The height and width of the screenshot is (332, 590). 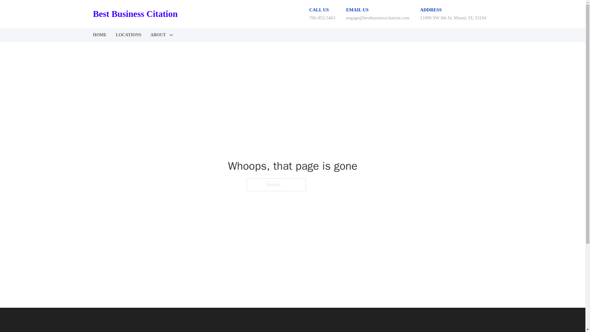 I want to click on HOME, so click(x=99, y=35).